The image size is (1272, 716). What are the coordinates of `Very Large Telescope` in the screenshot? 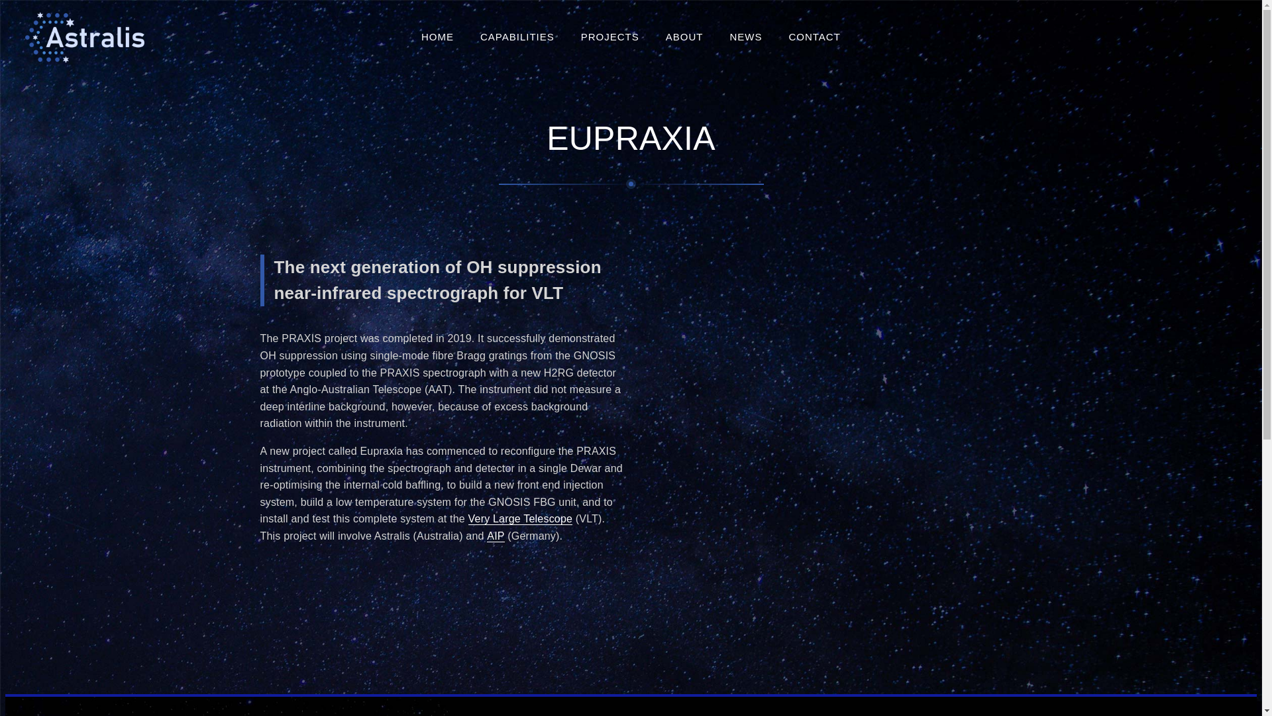 It's located at (521, 519).